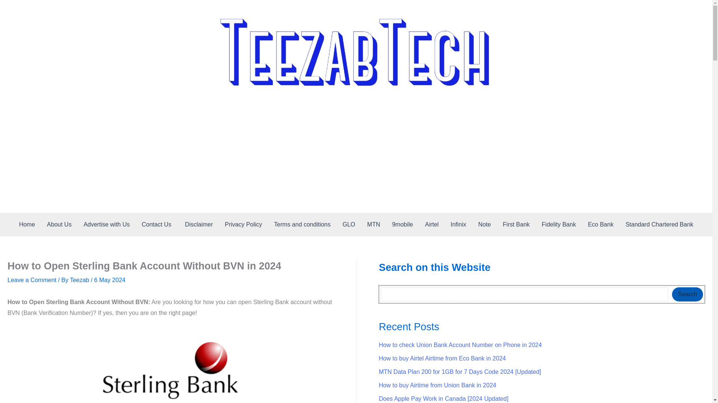 Image resolution: width=718 pixels, height=403 pixels. I want to click on Infinix, so click(458, 225).